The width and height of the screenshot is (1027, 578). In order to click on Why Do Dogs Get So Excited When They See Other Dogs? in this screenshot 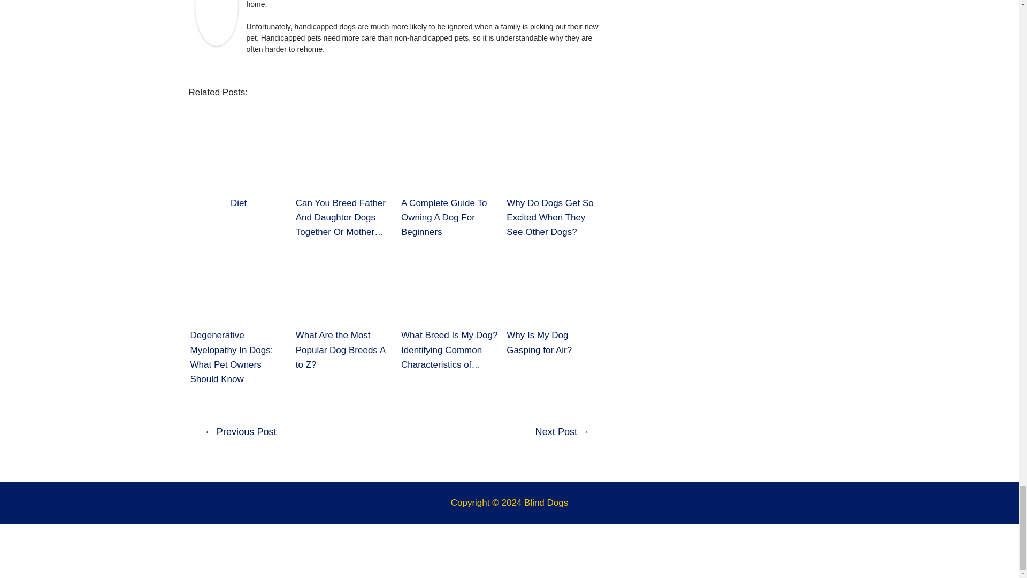, I will do `click(555, 156)`.